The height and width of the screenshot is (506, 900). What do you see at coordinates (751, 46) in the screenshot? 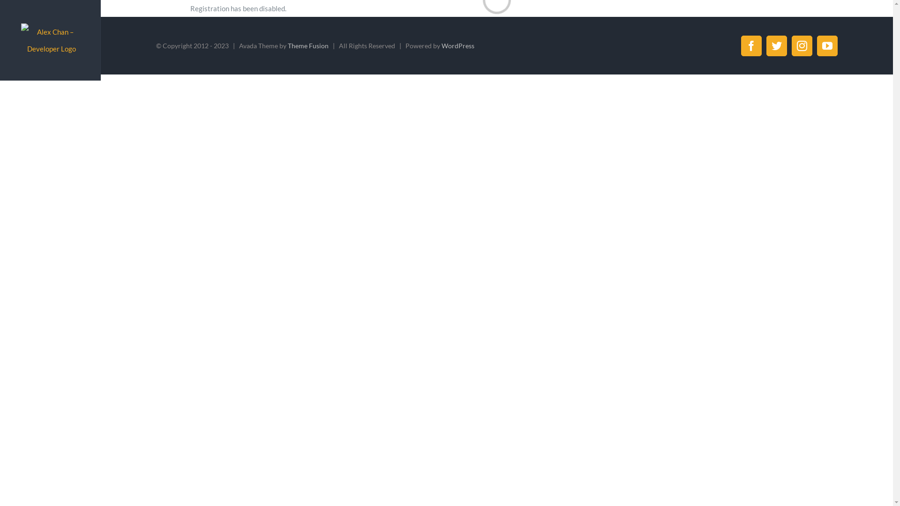
I see `Facebook` at bounding box center [751, 46].